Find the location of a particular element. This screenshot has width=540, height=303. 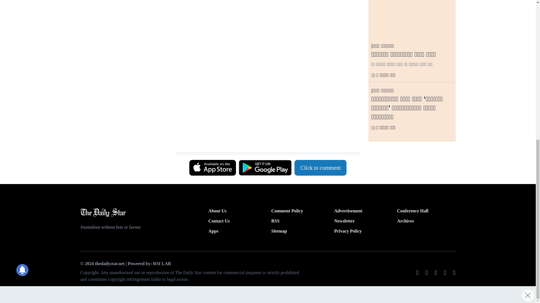

3rd party ad content is located at coordinates (265, 139).